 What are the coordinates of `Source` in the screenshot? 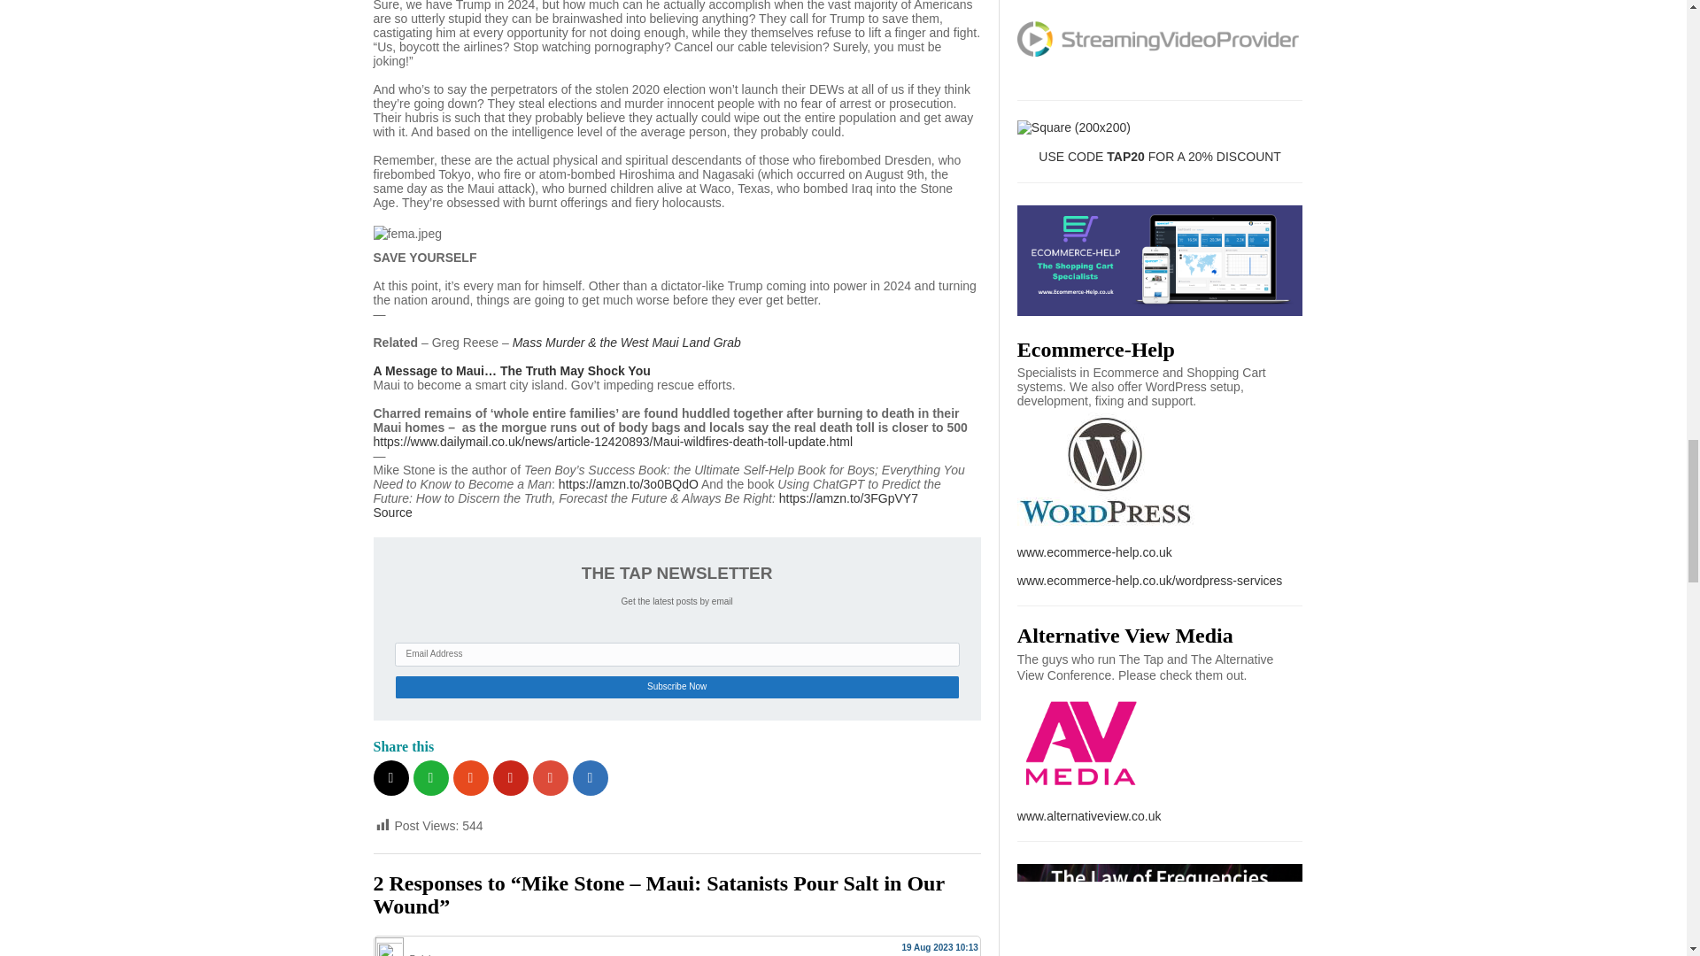 It's located at (393, 513).